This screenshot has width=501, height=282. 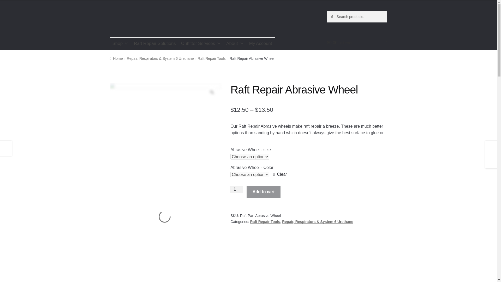 What do you see at coordinates (201, 43) in the screenshot?
I see `Outfitter Services` at bounding box center [201, 43].